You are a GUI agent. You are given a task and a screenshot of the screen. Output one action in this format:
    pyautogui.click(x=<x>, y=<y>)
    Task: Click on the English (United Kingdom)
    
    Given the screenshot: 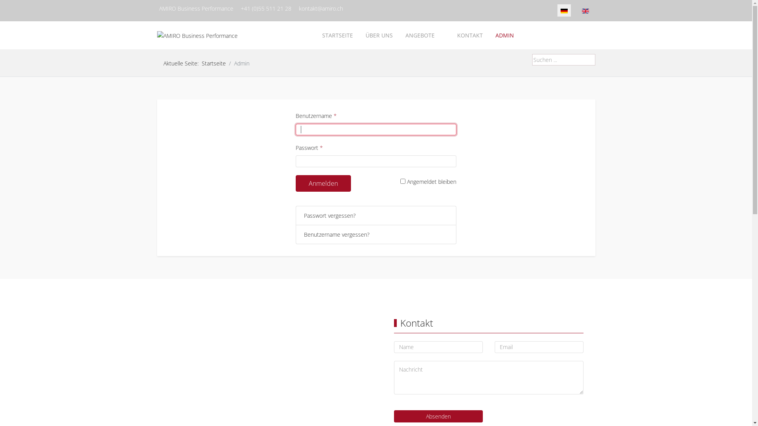 What is the action you would take?
    pyautogui.click(x=585, y=11)
    